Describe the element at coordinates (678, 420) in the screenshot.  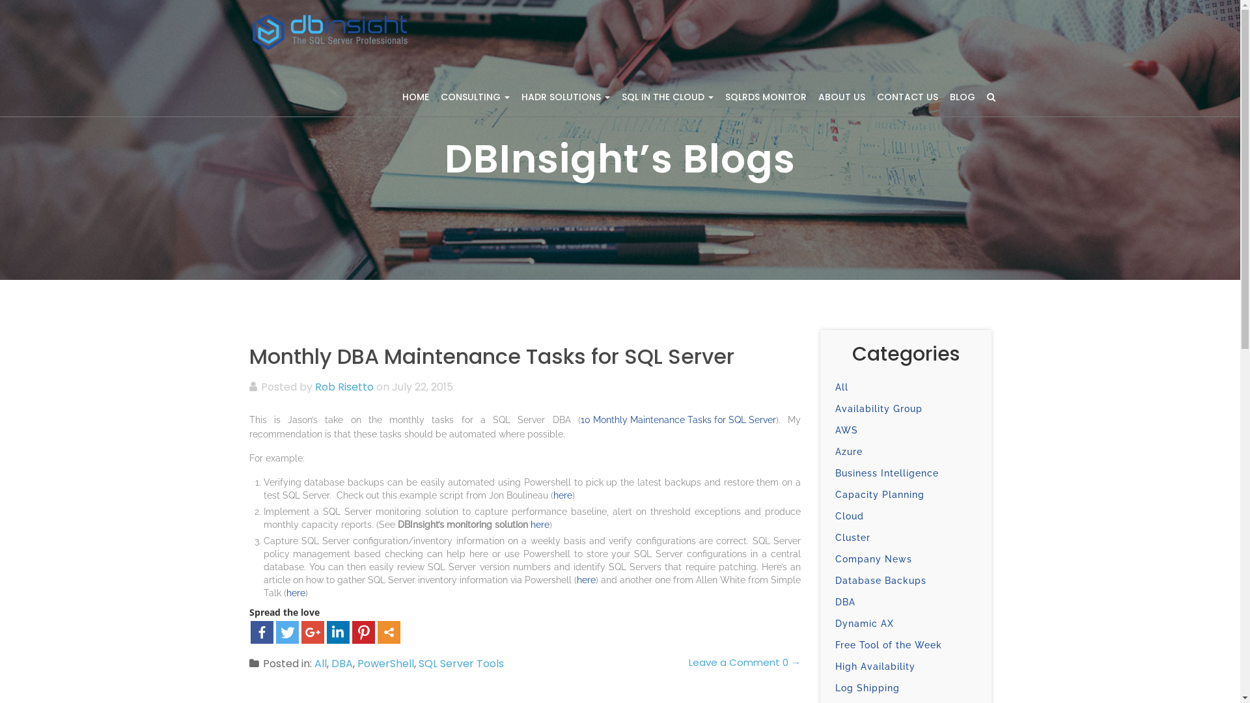
I see `10 Monthly Maintenance Tasks for SQL Server` at that location.